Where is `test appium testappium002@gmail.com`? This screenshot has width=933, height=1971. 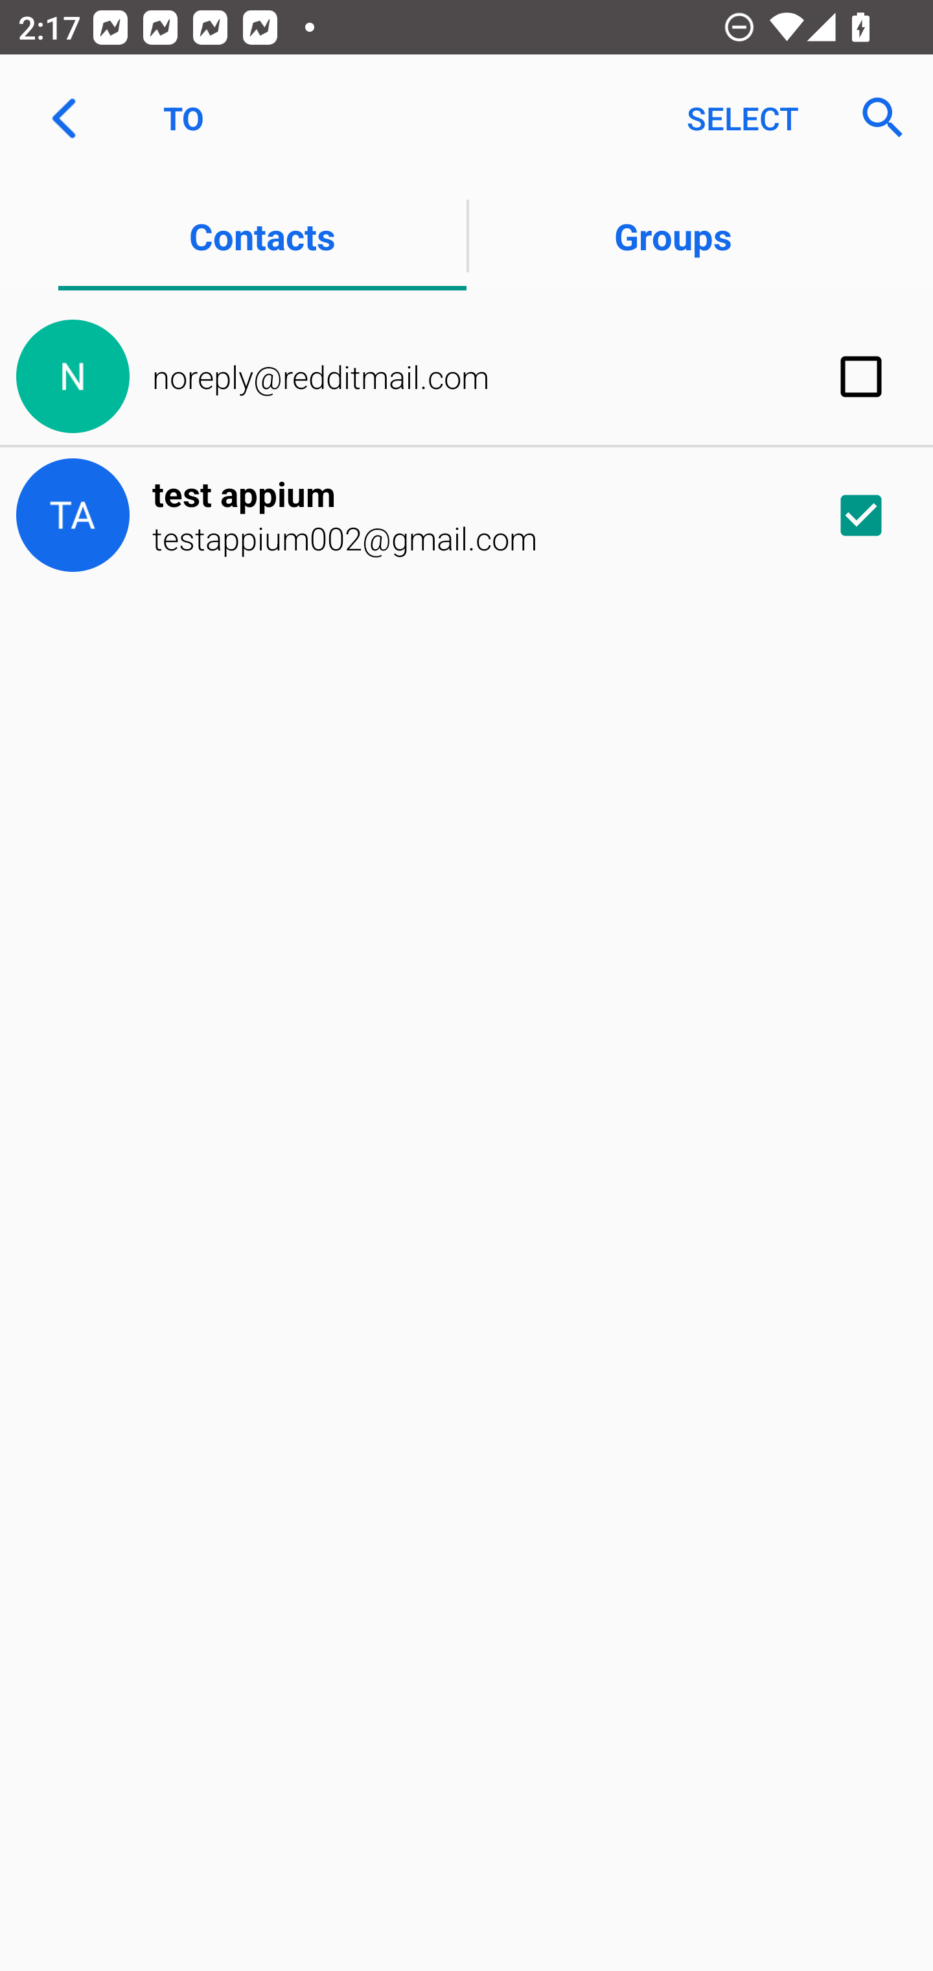 test appium testappium002@gmail.com is located at coordinates (466, 515).